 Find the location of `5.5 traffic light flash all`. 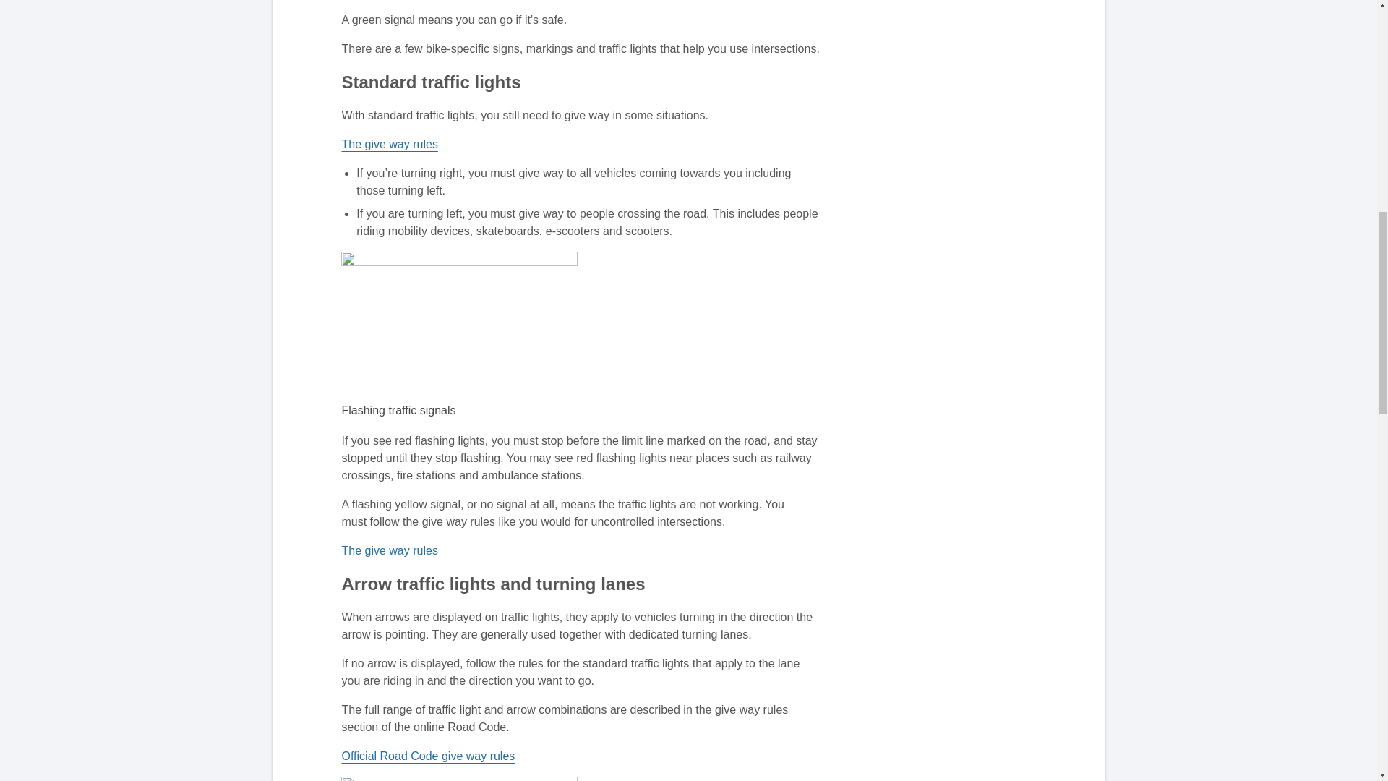

5.5 traffic light flash all is located at coordinates (459, 323).